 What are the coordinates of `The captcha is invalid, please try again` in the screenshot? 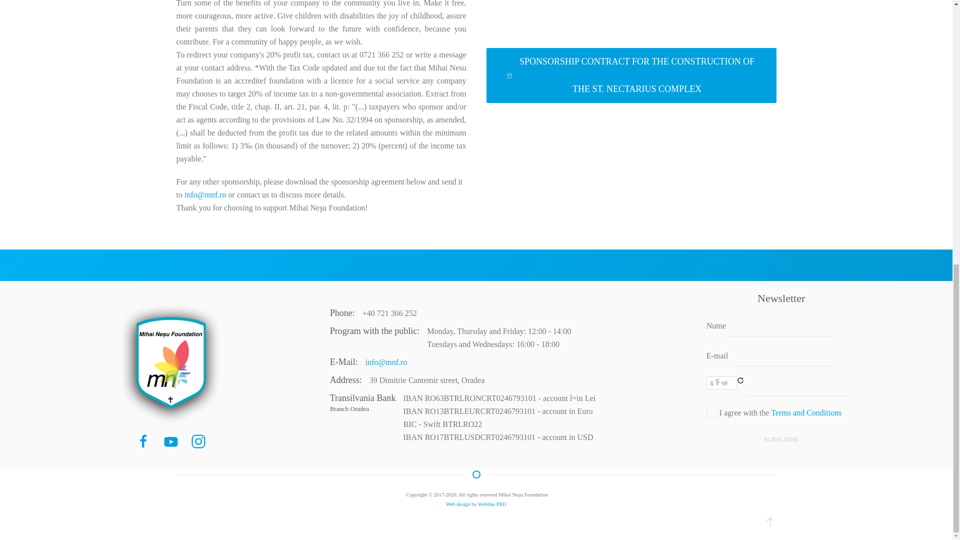 It's located at (797, 386).